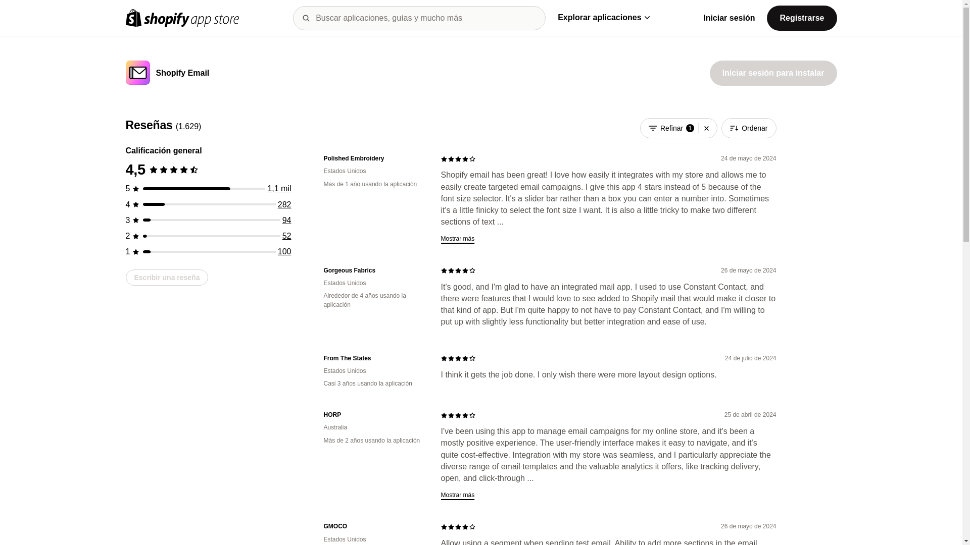 This screenshot has width=970, height=545. What do you see at coordinates (374, 158) in the screenshot?
I see `Polished Embroidery` at bounding box center [374, 158].